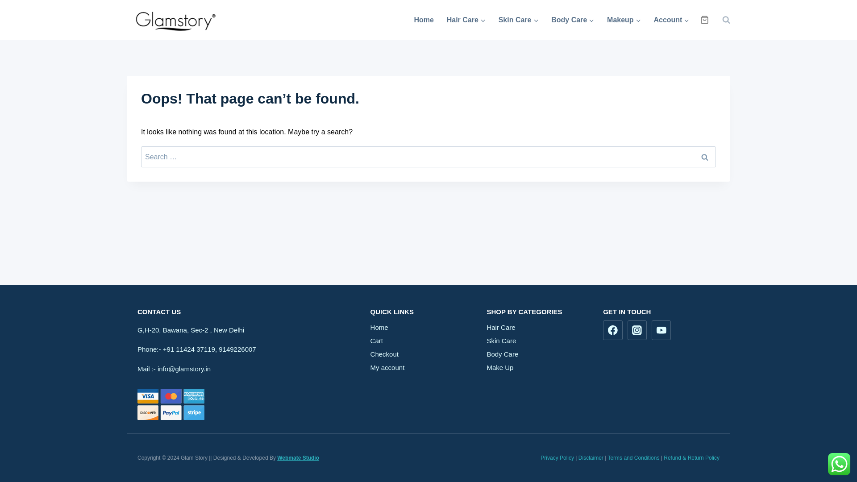 This screenshot has height=482, width=857. I want to click on Makeup, so click(624, 20).